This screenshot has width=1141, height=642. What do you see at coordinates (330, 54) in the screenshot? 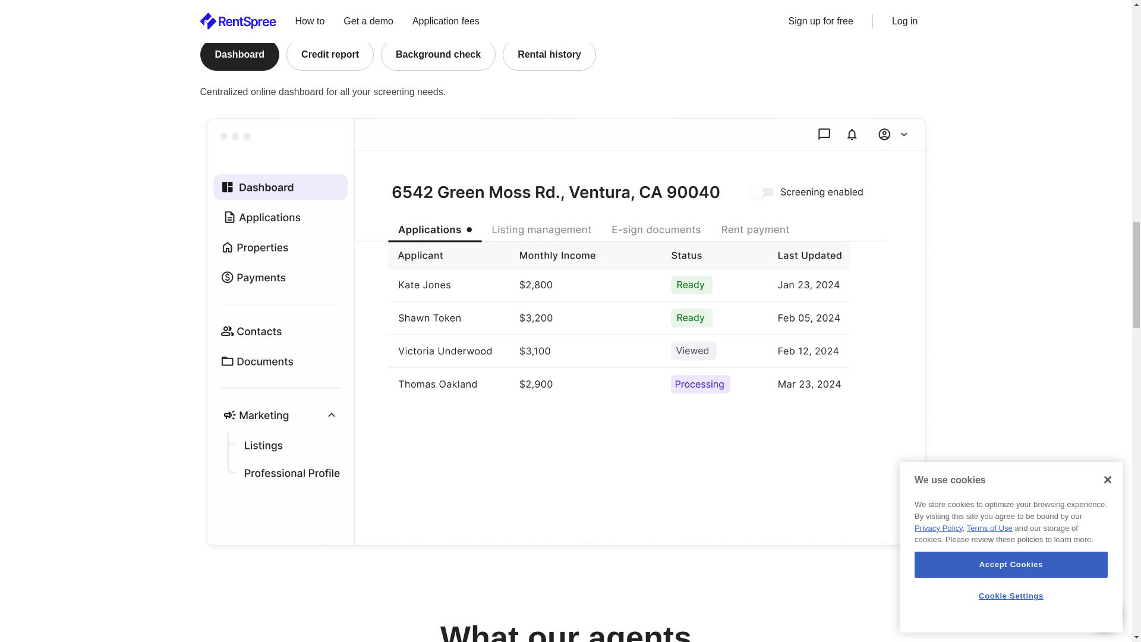
I see `Credit report` at bounding box center [330, 54].